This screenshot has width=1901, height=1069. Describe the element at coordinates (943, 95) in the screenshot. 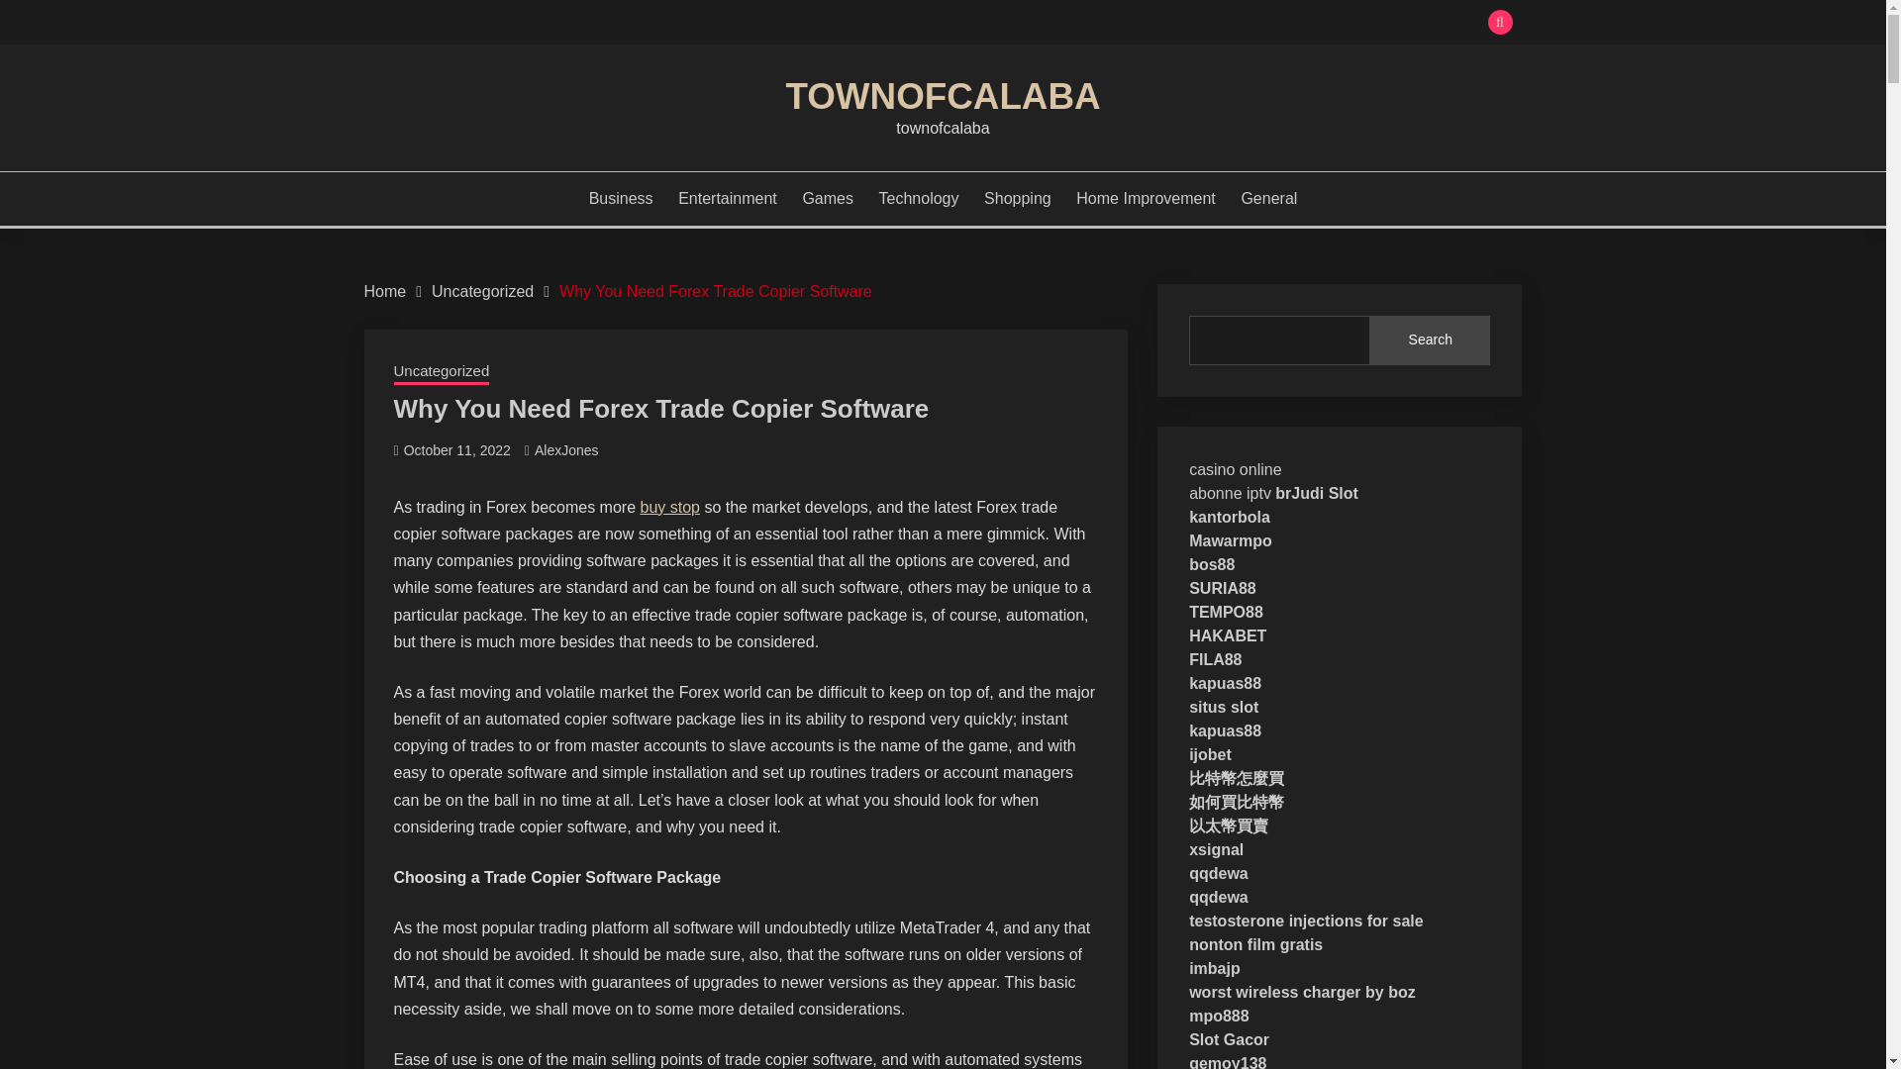

I see `TOWNOFCALABA` at that location.